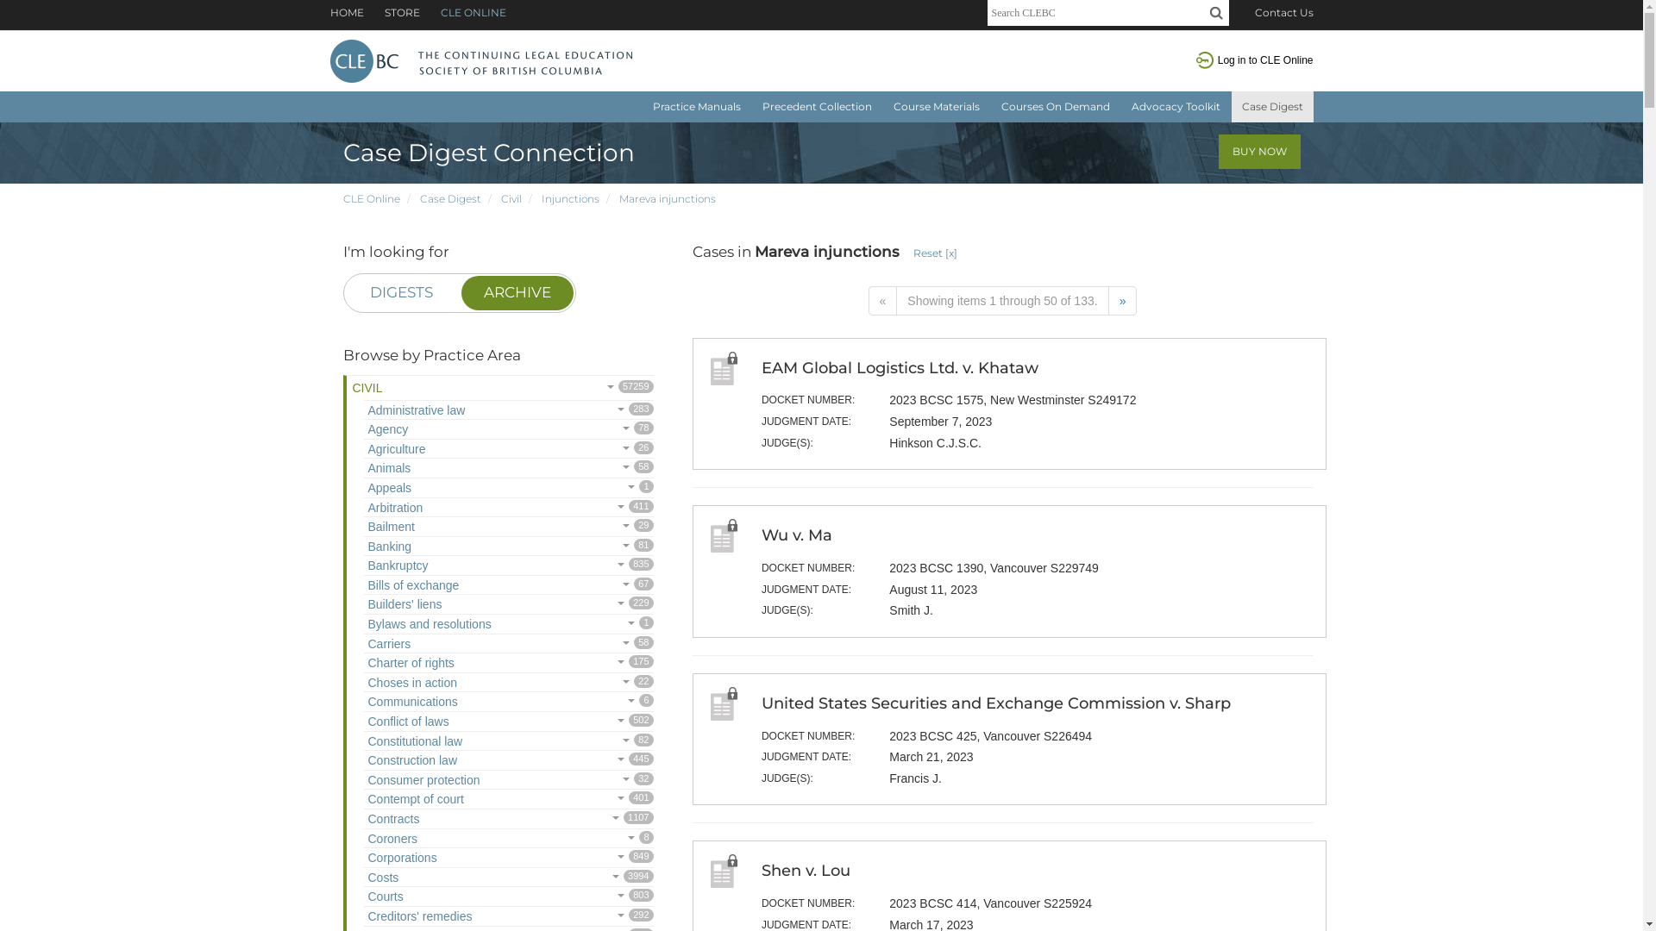 This screenshot has height=931, width=1656. What do you see at coordinates (517, 293) in the screenshot?
I see `ARCHIVE` at bounding box center [517, 293].